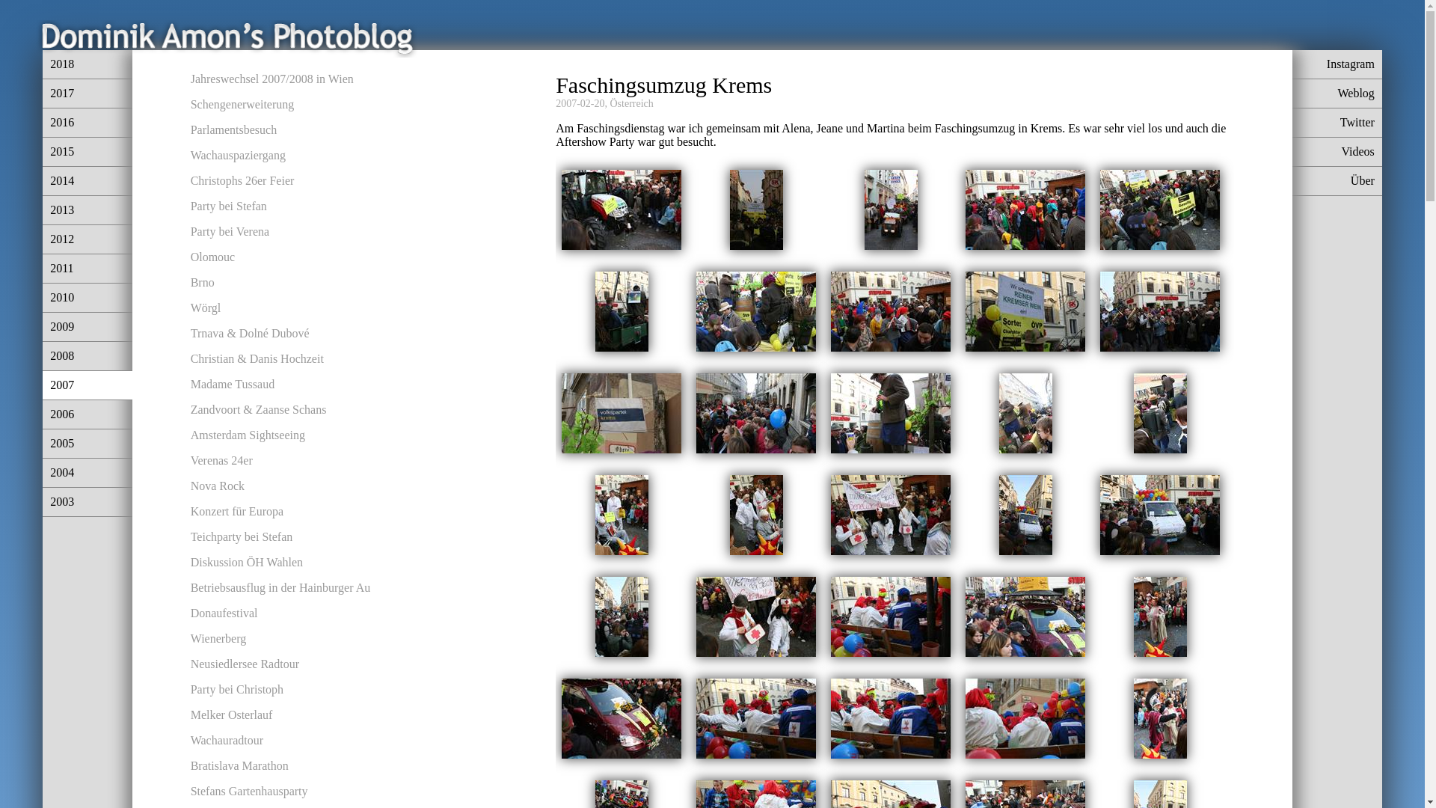  I want to click on Donaufestival, so click(224, 613).